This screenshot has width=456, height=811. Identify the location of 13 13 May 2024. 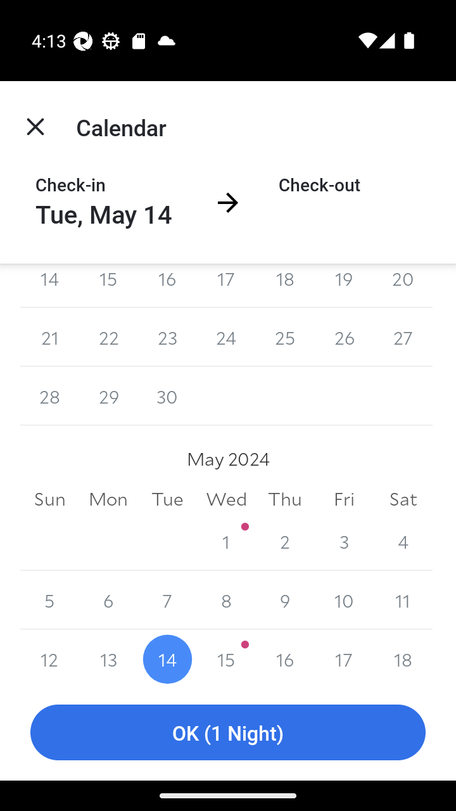
(109, 657).